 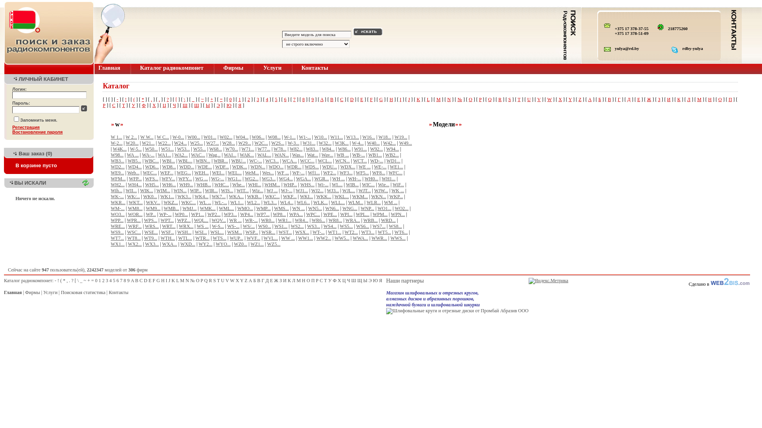 I want to click on W42..., so click(x=389, y=143).